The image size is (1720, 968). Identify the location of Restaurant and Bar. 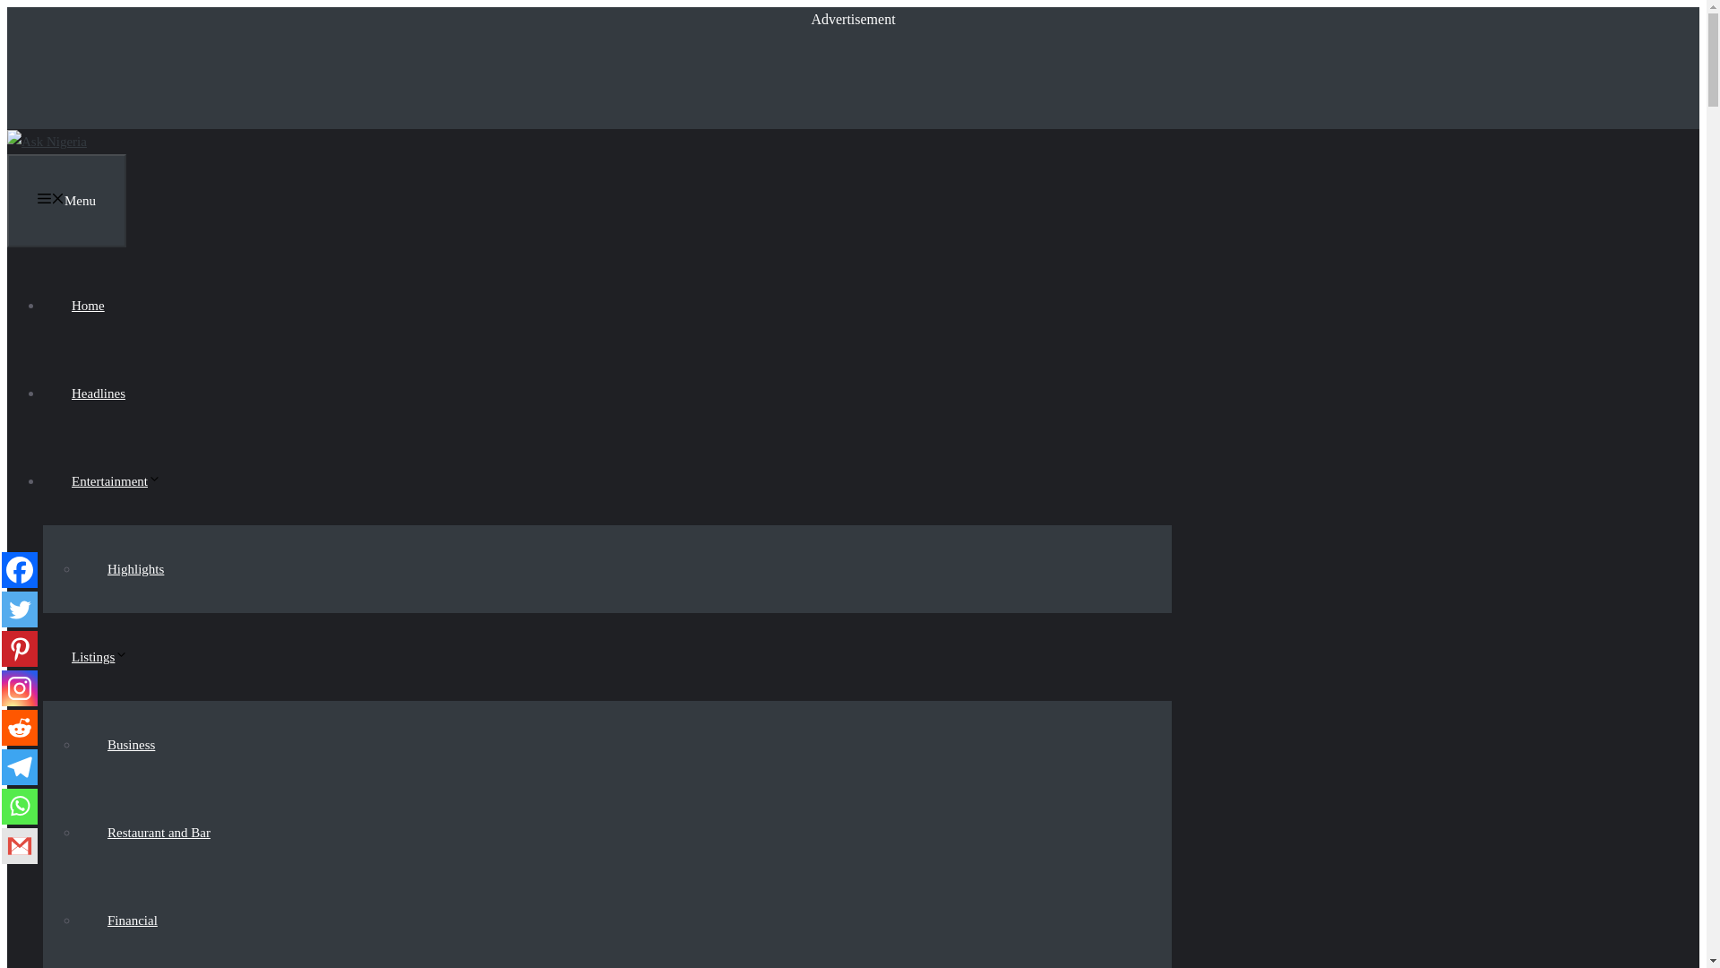
(159, 833).